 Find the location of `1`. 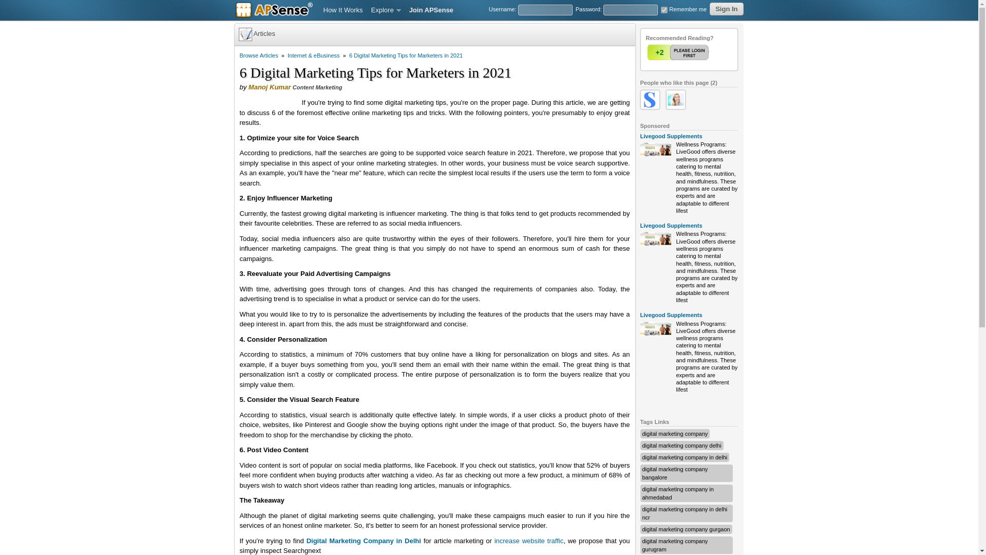

1 is located at coordinates (679, 52).